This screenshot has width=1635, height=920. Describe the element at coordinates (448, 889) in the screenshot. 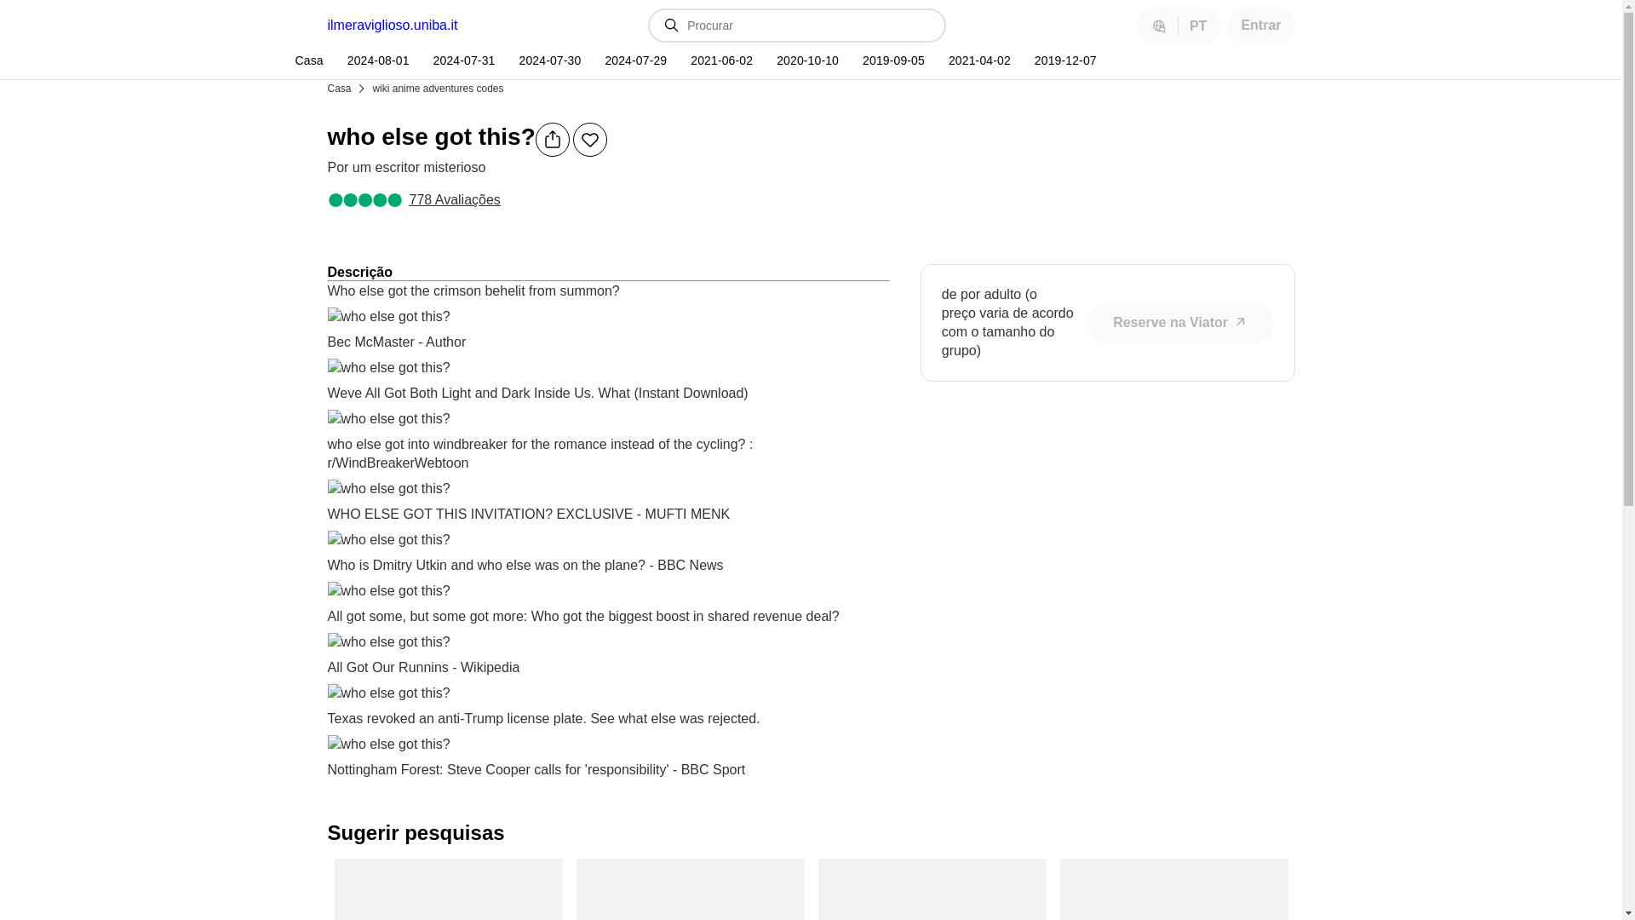

I see `Anime Adventures Tier List for December 2023` at that location.